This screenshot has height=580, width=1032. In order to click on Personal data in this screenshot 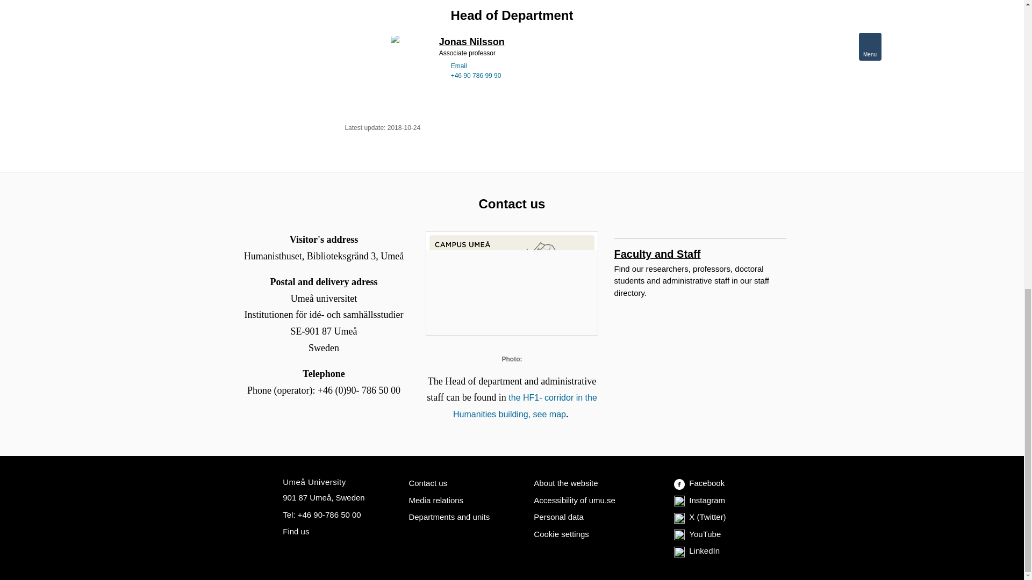, I will do `click(558, 517)`.